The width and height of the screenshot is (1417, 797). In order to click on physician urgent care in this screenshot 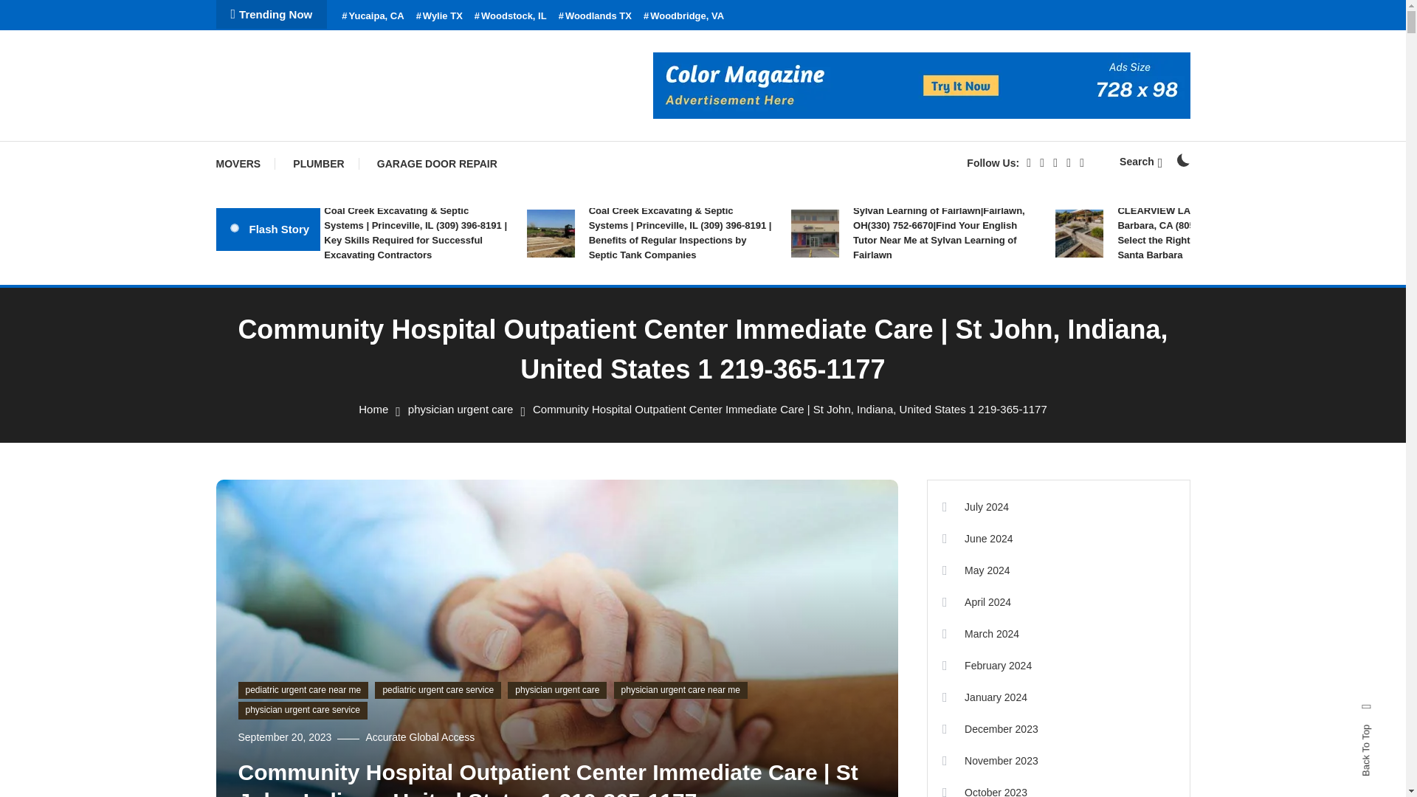, I will do `click(461, 409)`.